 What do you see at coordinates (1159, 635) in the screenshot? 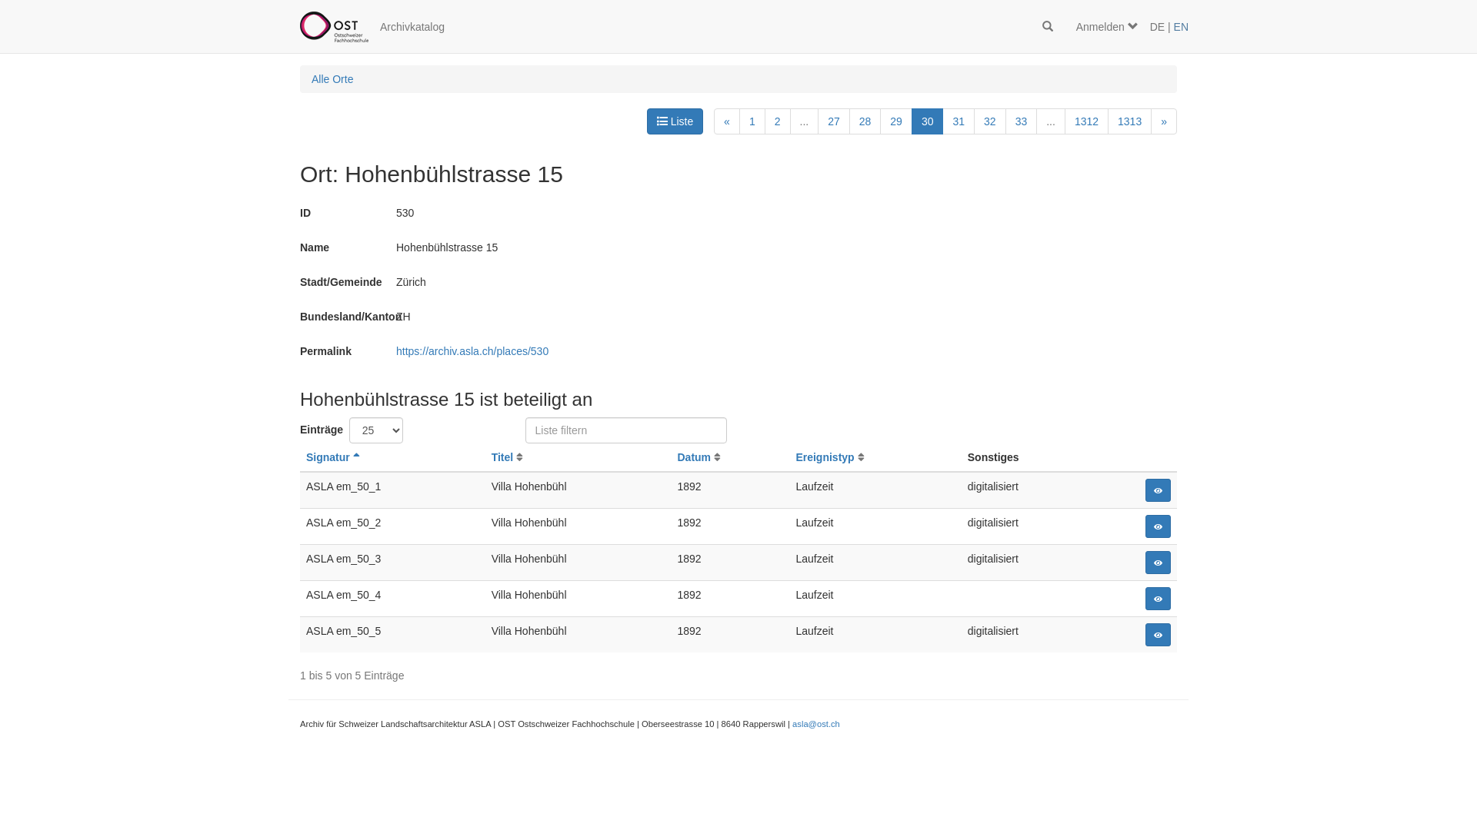
I see `Detail` at bounding box center [1159, 635].